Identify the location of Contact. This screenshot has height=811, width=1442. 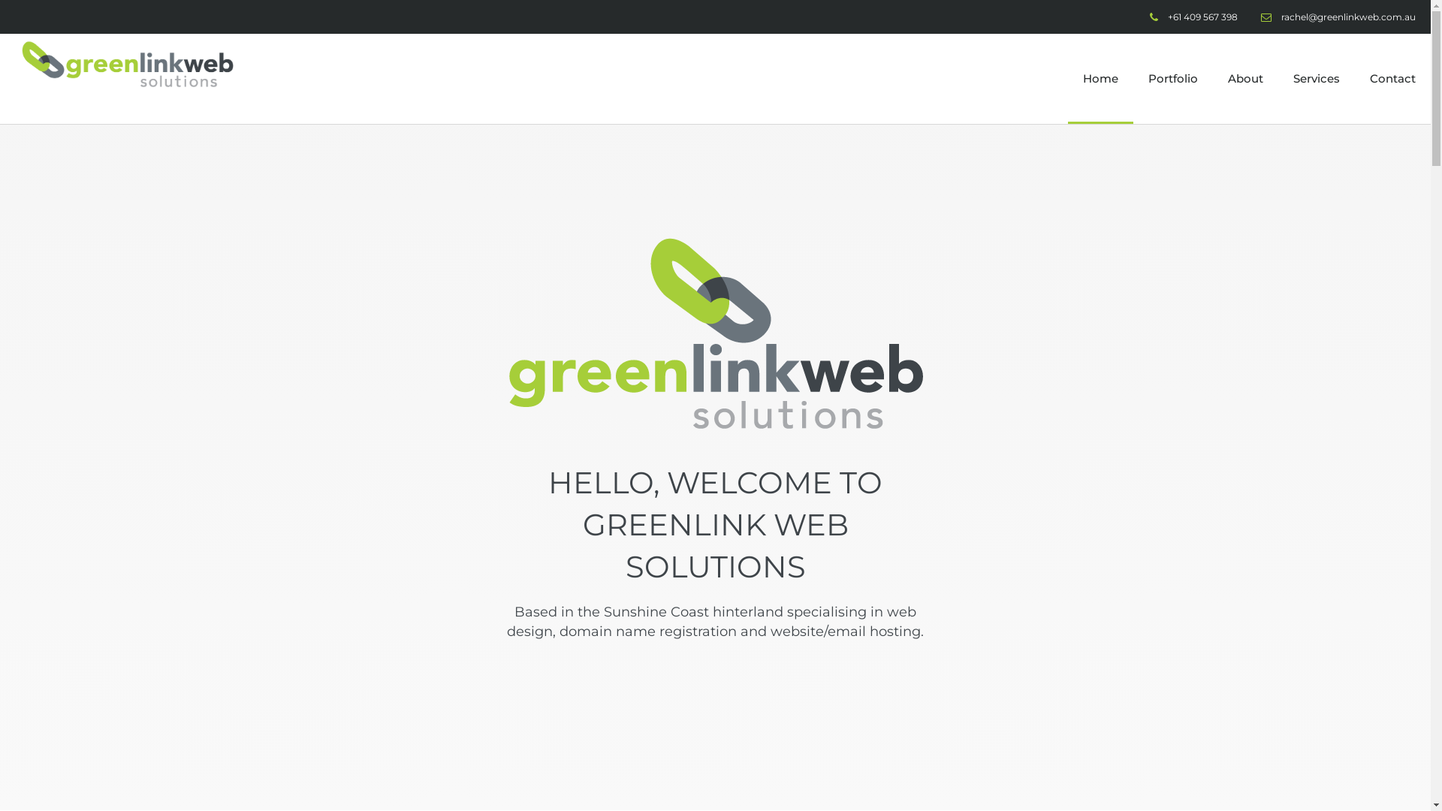
(1392, 79).